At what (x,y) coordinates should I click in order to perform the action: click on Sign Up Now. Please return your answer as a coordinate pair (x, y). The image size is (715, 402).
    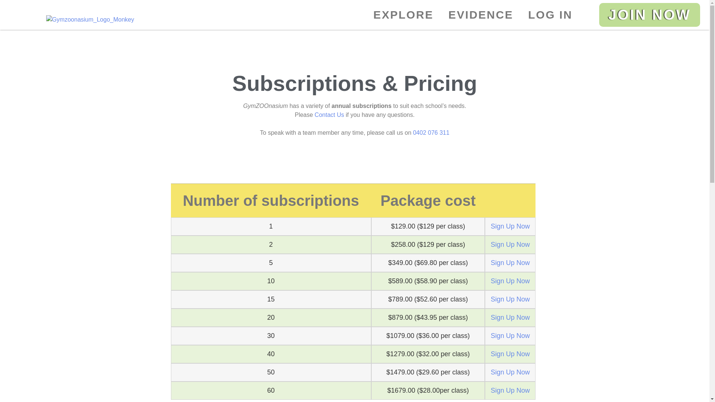
    Looking at the image, I should click on (510, 318).